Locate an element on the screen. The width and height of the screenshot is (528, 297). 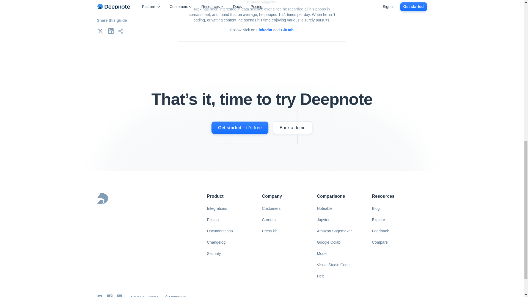
Google Colab is located at coordinates (328, 242).